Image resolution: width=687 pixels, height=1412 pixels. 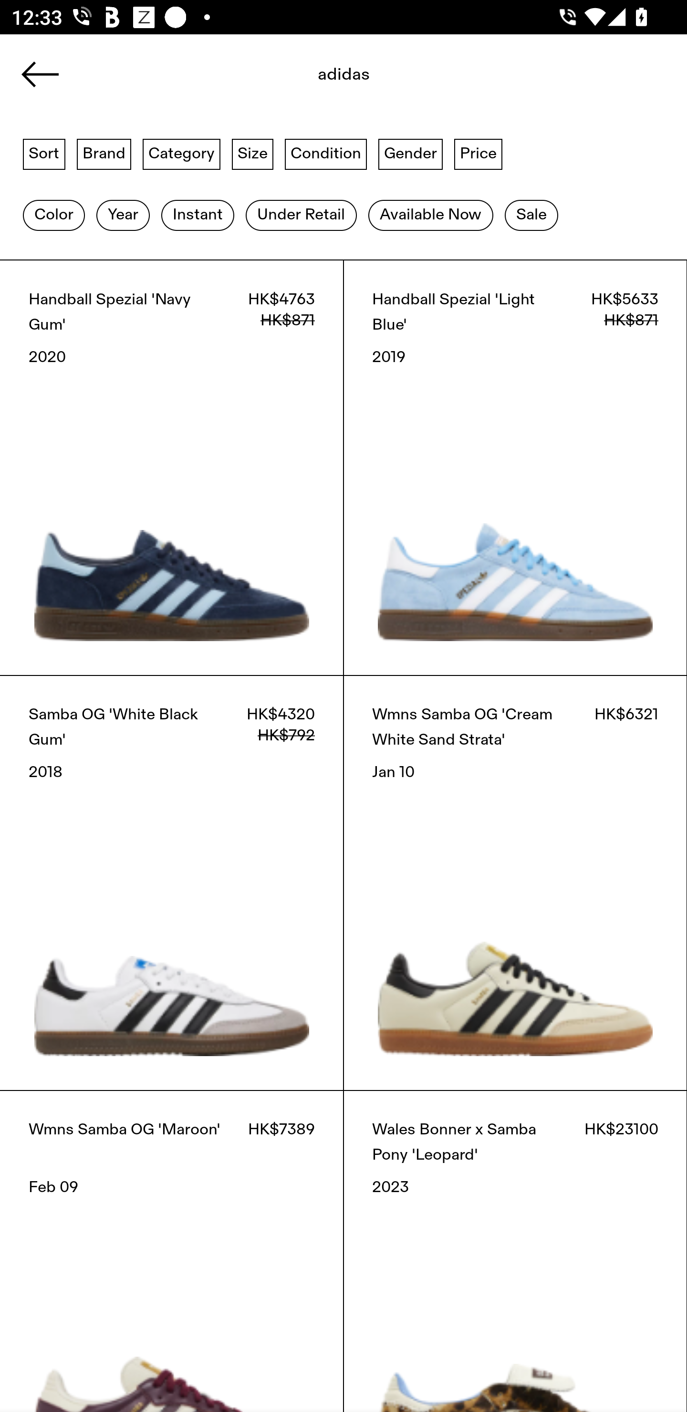 What do you see at coordinates (198, 215) in the screenshot?
I see `Instant` at bounding box center [198, 215].